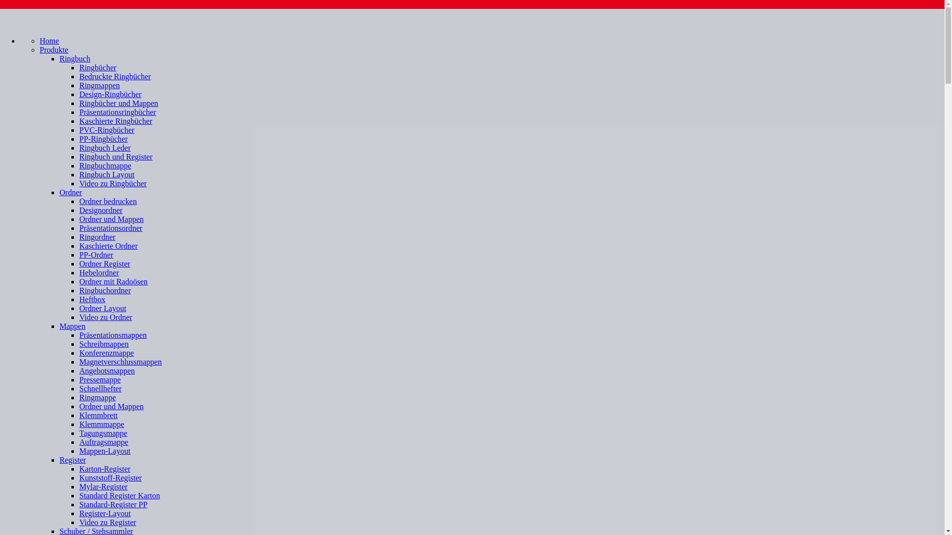 The height and width of the screenshot is (535, 952). What do you see at coordinates (109, 246) in the screenshot?
I see `Kaschierte Ordner` at bounding box center [109, 246].